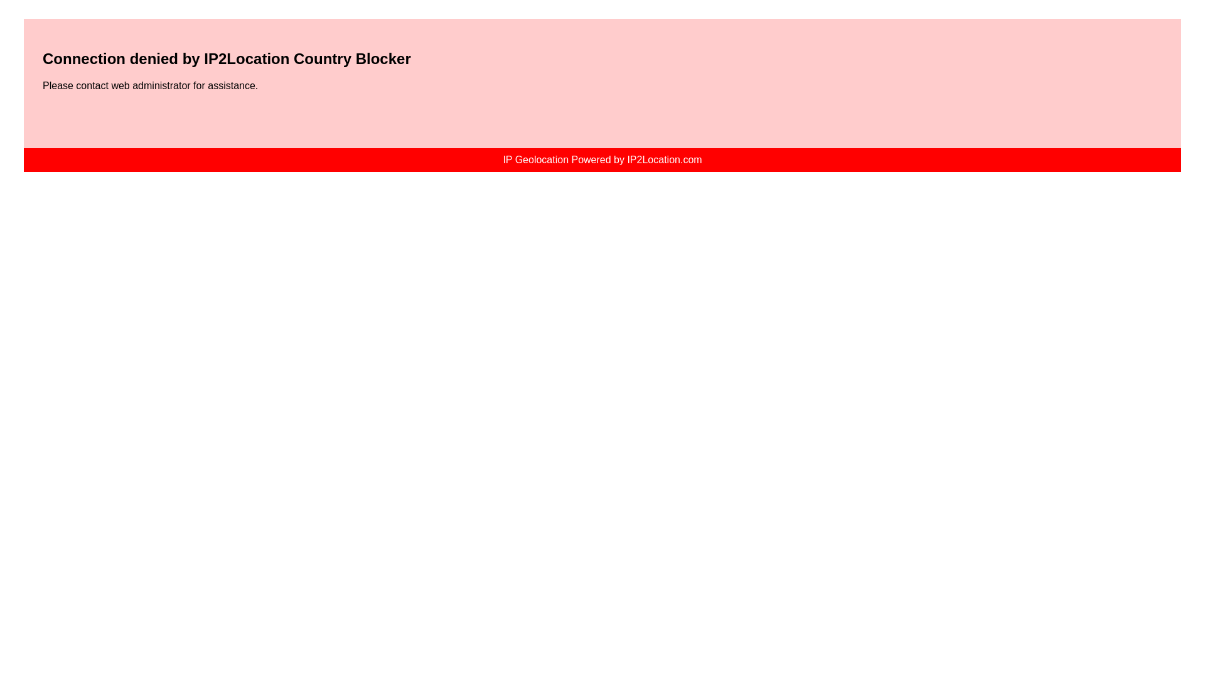  I want to click on IP Geolocation Powered by IP2Location.com, so click(602, 159).